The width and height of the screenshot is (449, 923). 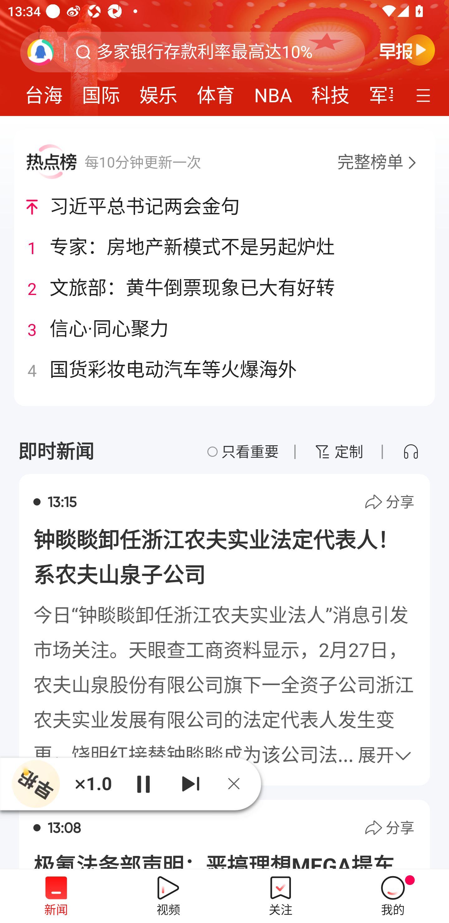 What do you see at coordinates (425, 94) in the screenshot?
I see ` 定制频道` at bounding box center [425, 94].